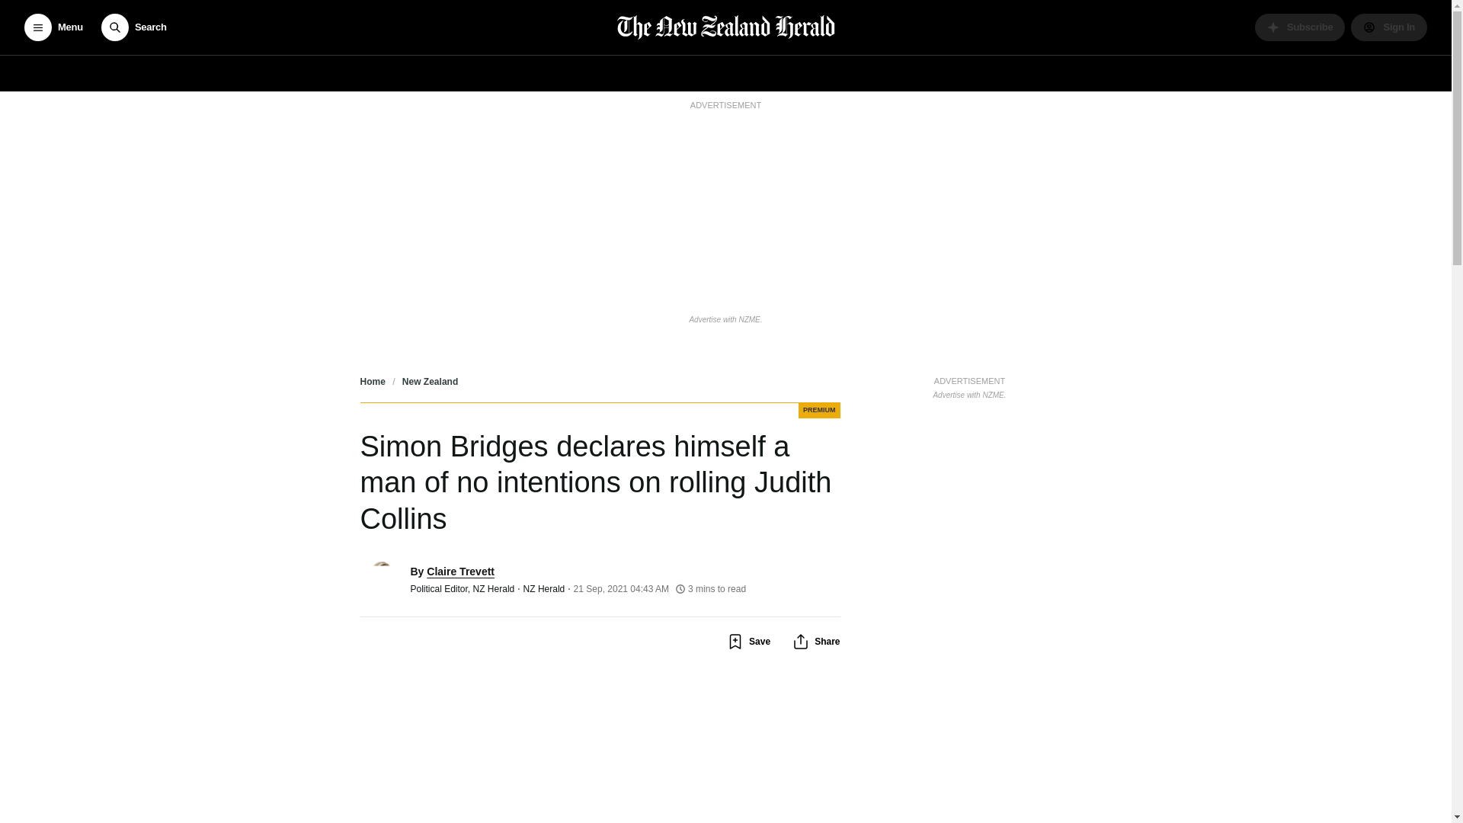  Describe the element at coordinates (1300, 27) in the screenshot. I see `Subscribe` at that location.